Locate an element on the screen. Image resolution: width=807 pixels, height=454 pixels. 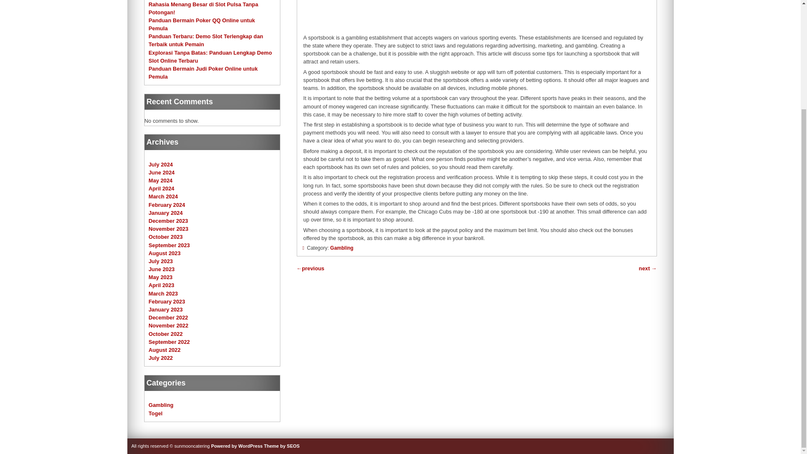
February 2024 is located at coordinates (167, 204).